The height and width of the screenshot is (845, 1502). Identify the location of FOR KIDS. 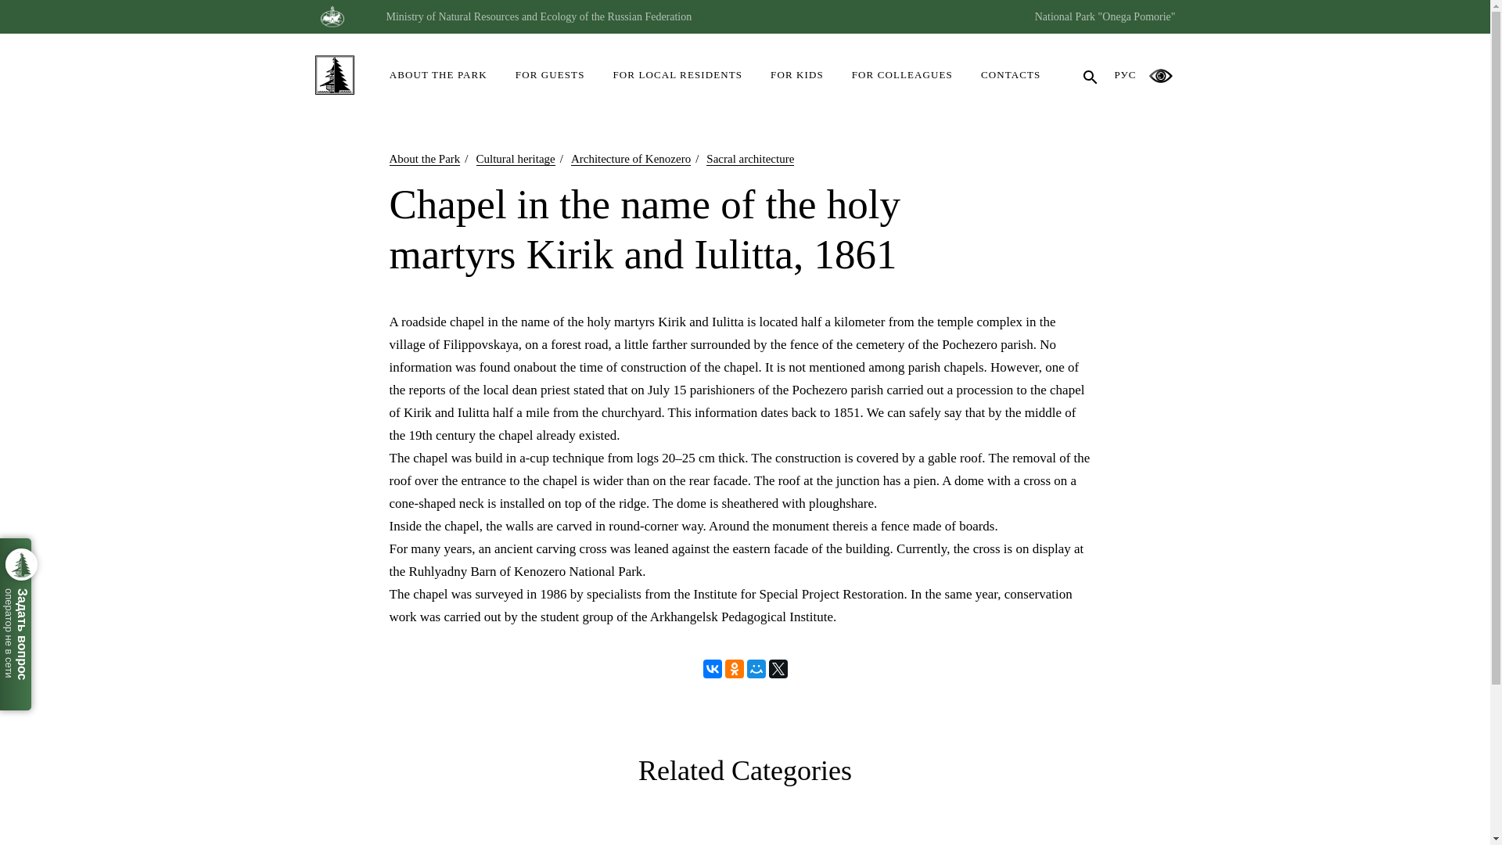
(797, 70).